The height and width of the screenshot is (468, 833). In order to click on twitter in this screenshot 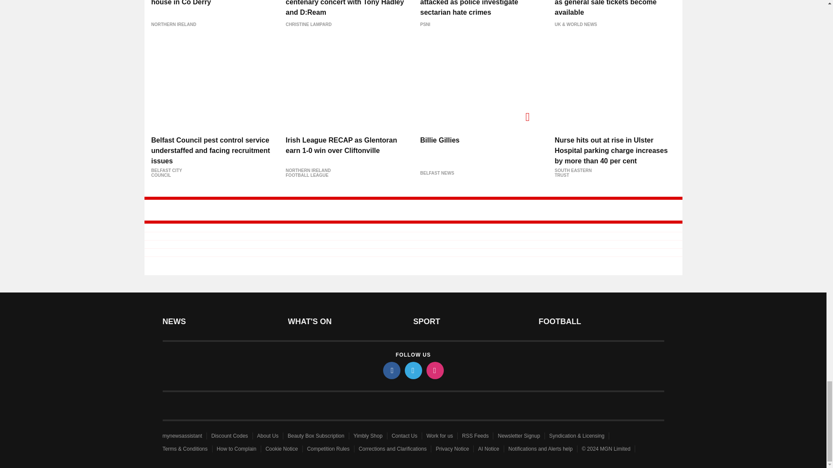, I will do `click(413, 370)`.